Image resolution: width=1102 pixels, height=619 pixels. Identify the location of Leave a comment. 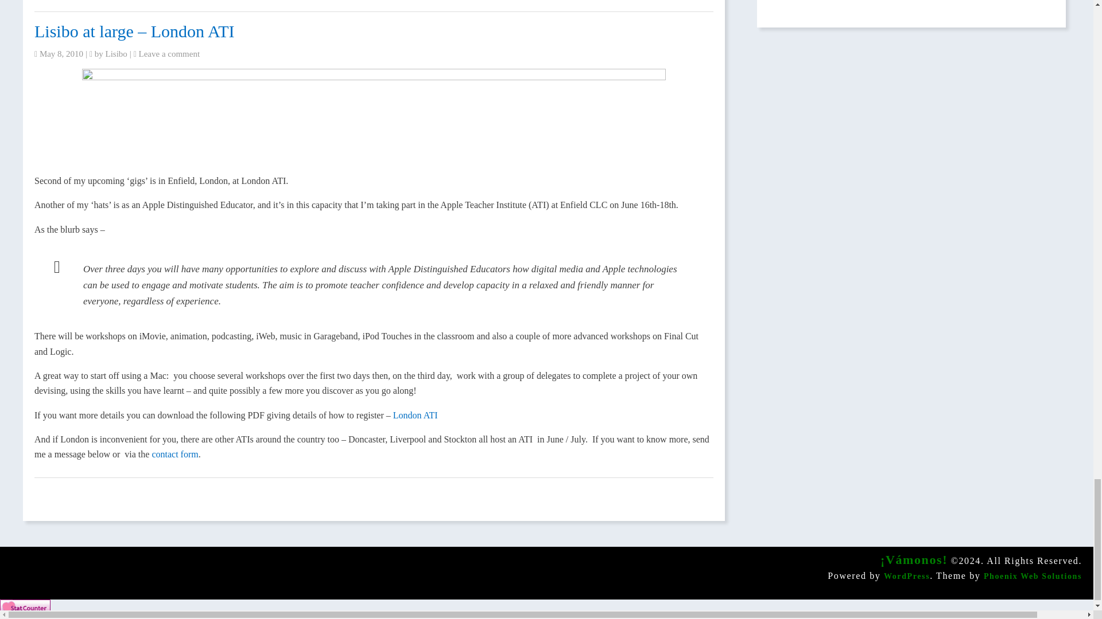
(169, 54).